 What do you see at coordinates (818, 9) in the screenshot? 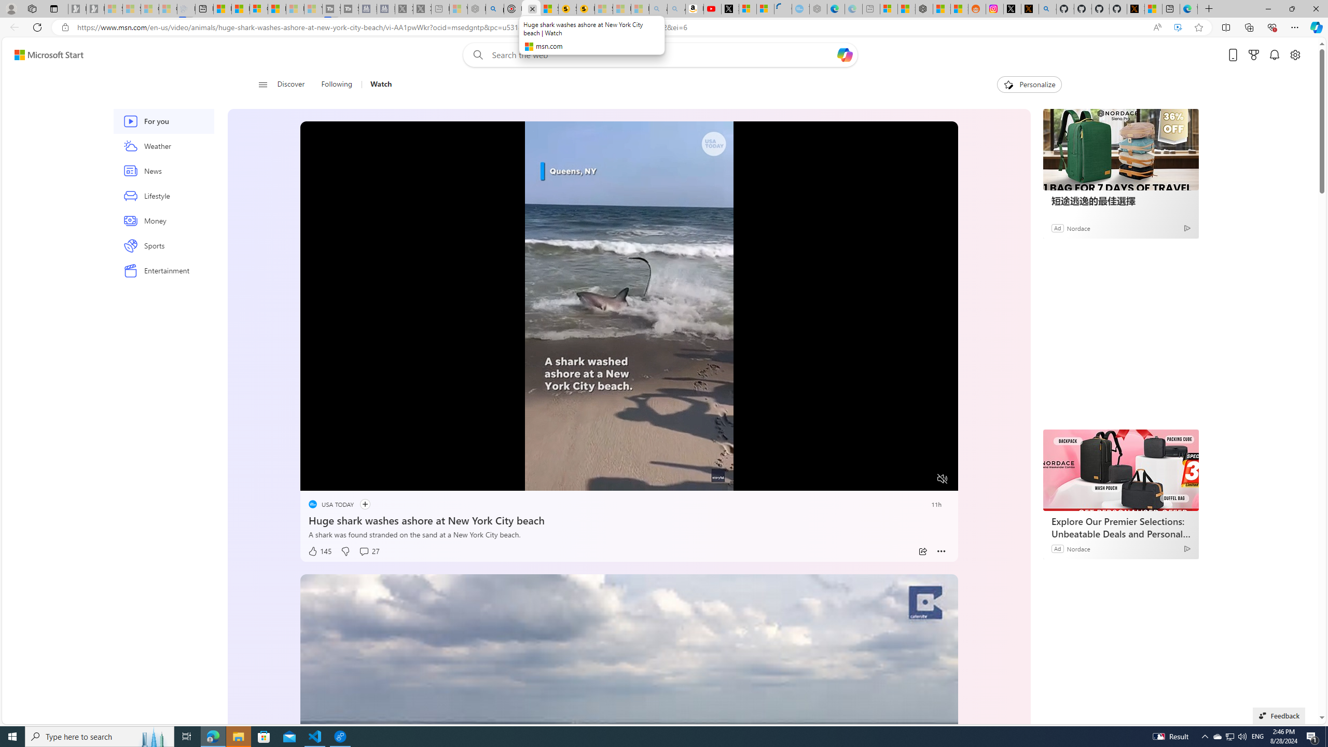
I see `Nordace - Nordace has arrived Hong Kong - Sleeping` at bounding box center [818, 9].